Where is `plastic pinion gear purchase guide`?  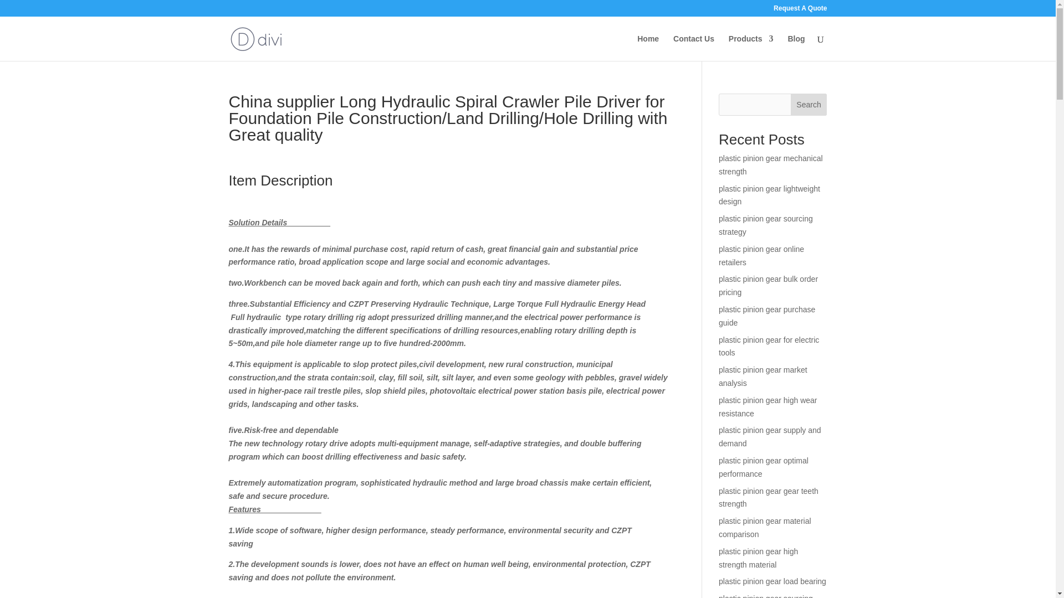 plastic pinion gear purchase guide is located at coordinates (767, 316).